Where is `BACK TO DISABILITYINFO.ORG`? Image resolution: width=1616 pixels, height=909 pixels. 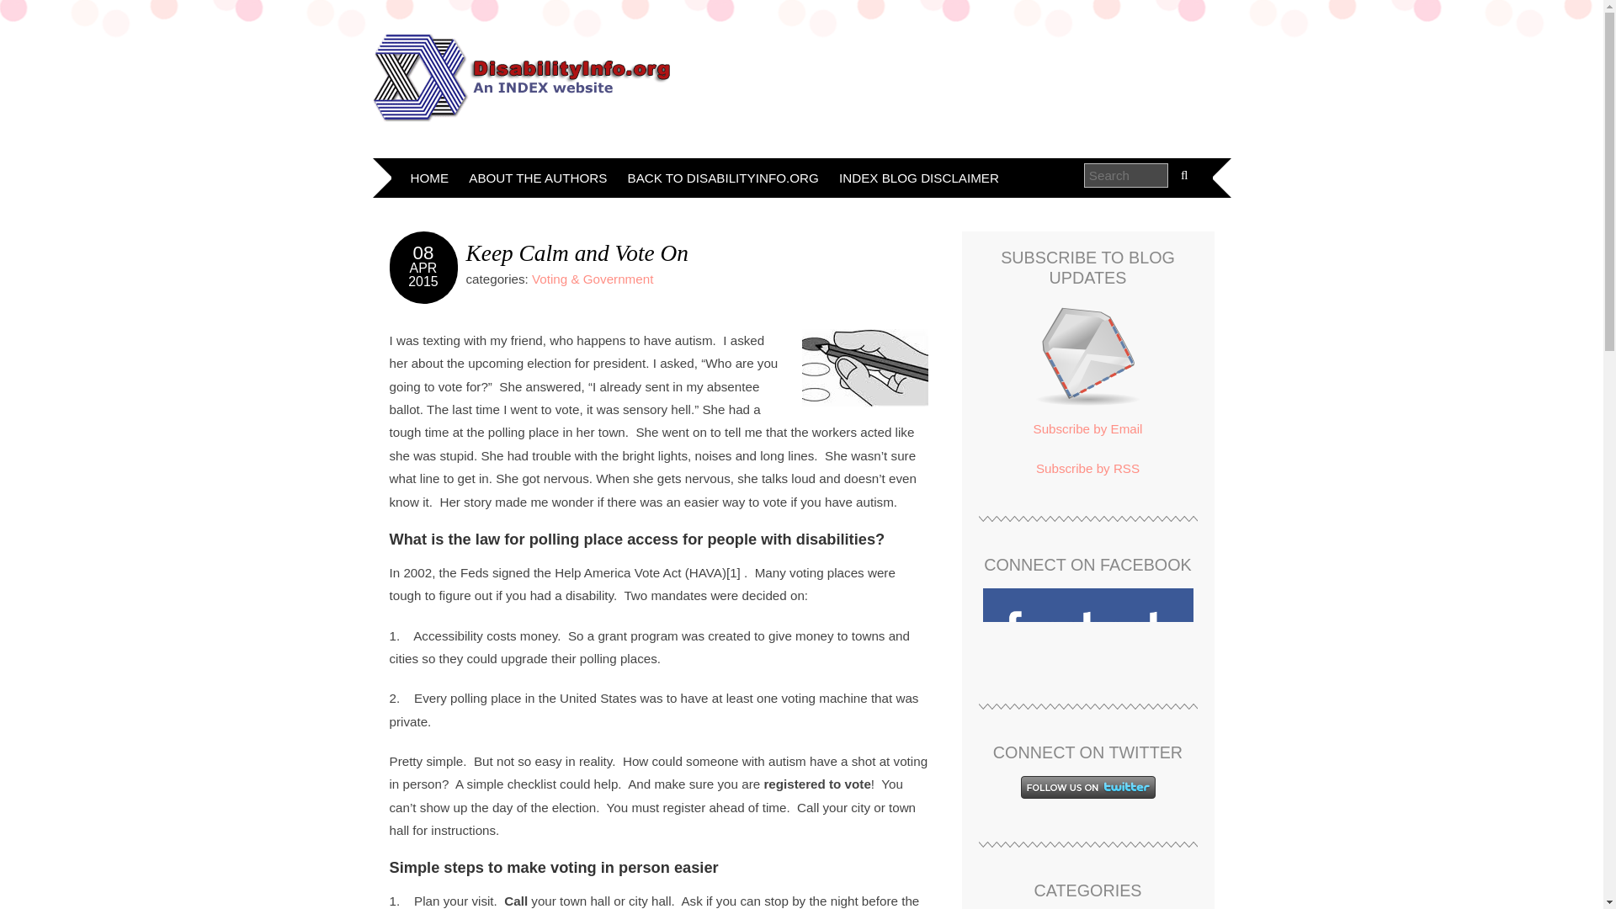 BACK TO DISABILITYINFO.ORG is located at coordinates (723, 178).